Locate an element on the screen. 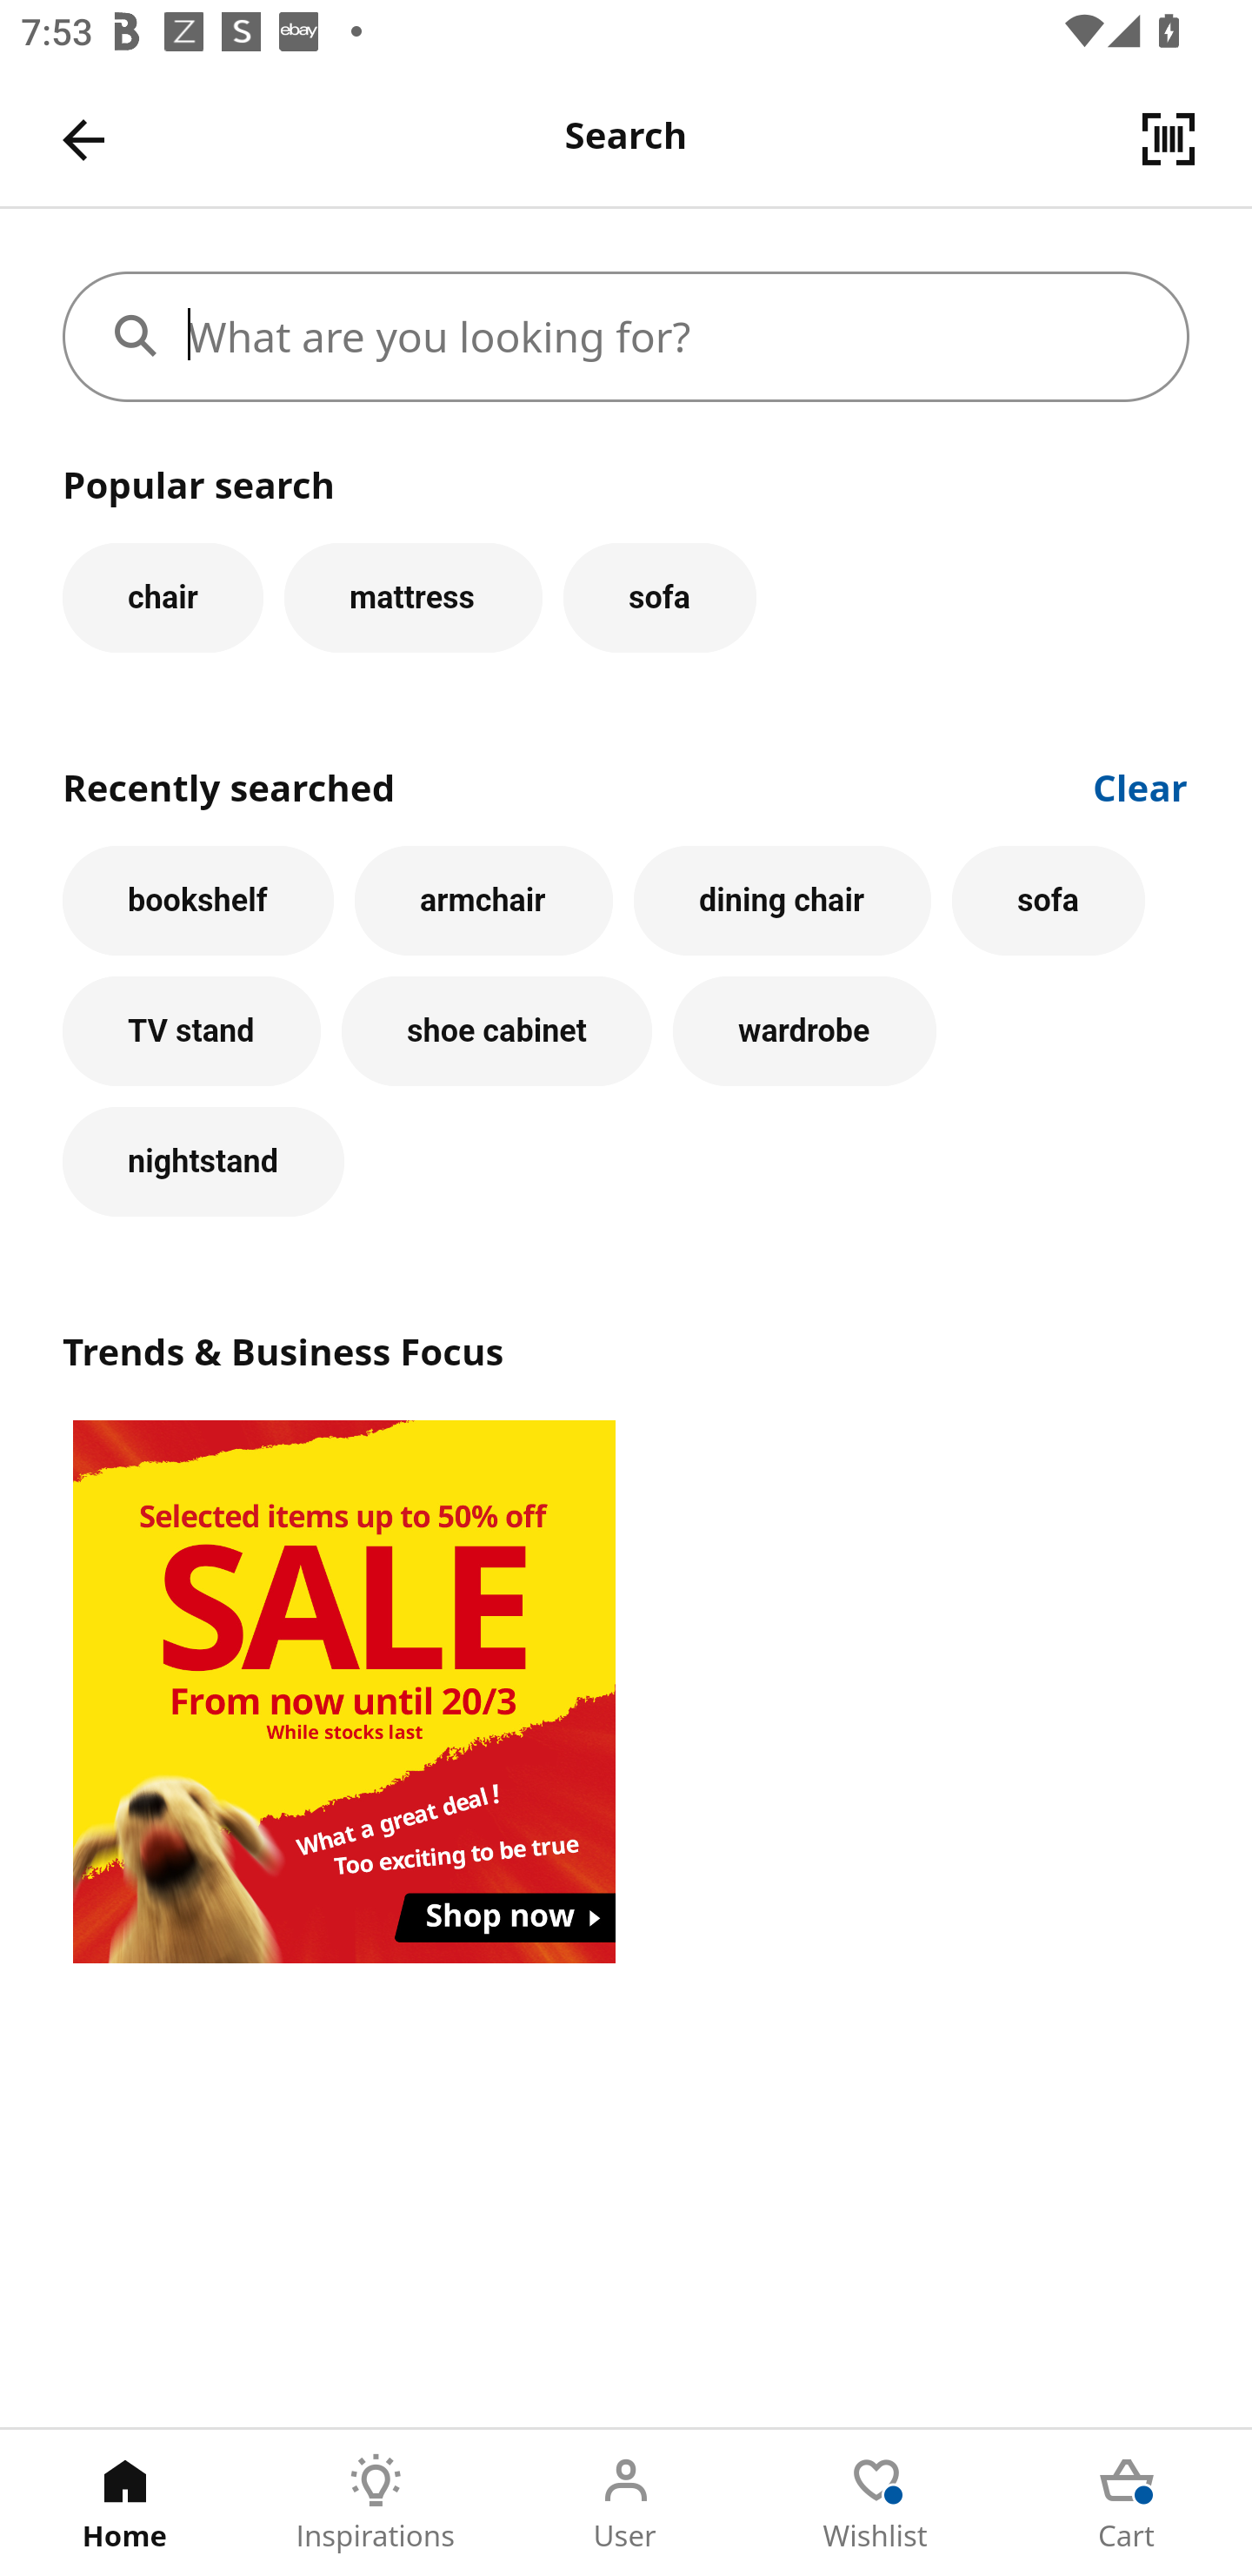  sofa is located at coordinates (1049, 900).